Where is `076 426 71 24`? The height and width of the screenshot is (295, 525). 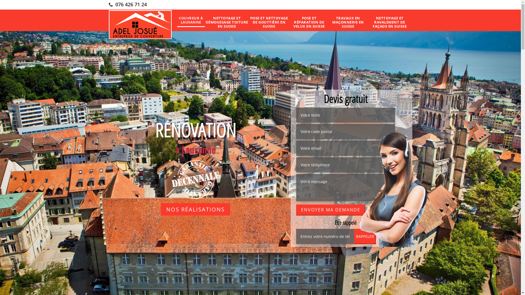 076 426 71 24 is located at coordinates (128, 4).